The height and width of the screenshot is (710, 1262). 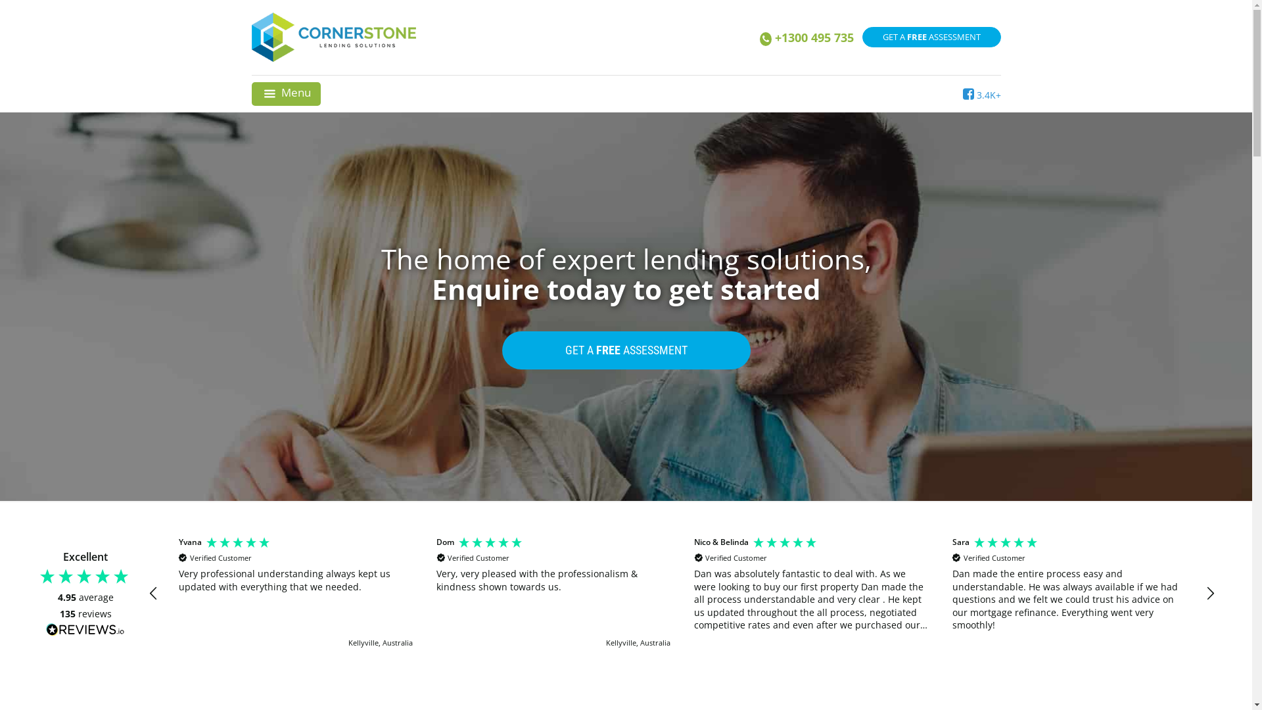 I want to click on 5 Stars, so click(x=1007, y=544).